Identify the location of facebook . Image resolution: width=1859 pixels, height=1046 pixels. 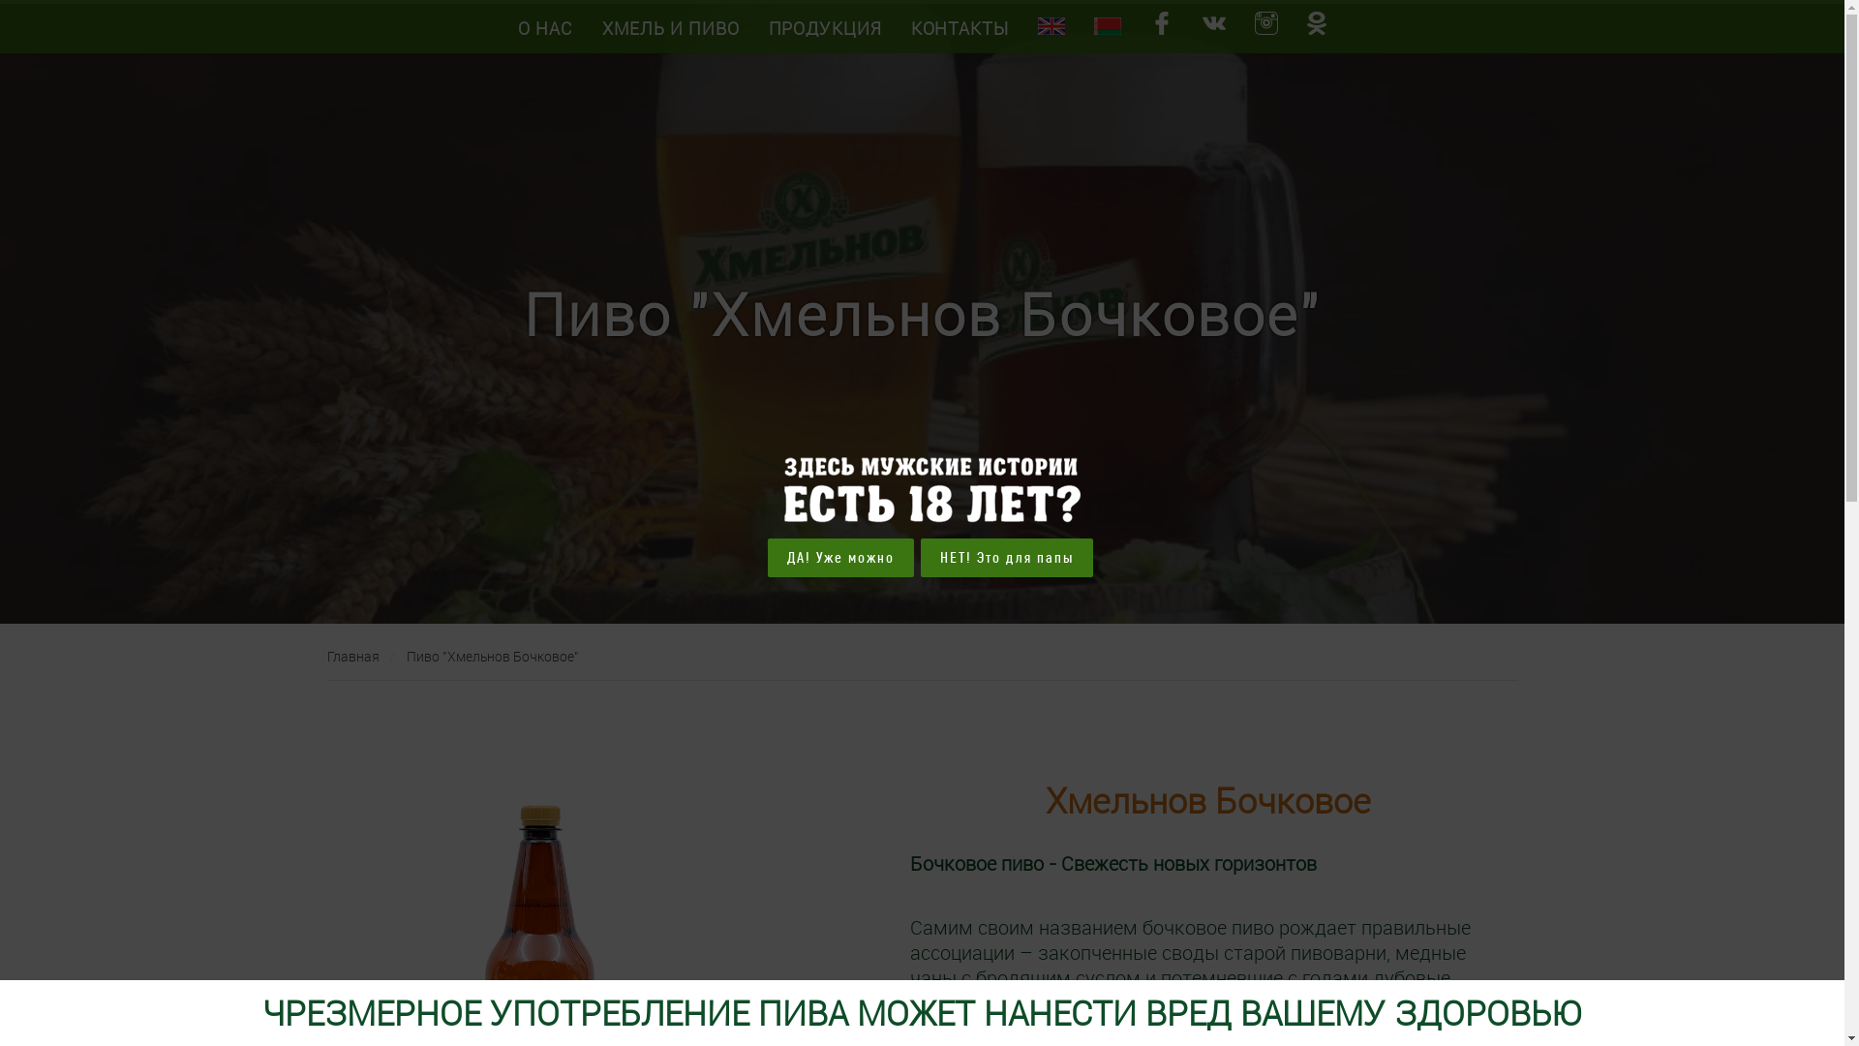
(1162, 27).